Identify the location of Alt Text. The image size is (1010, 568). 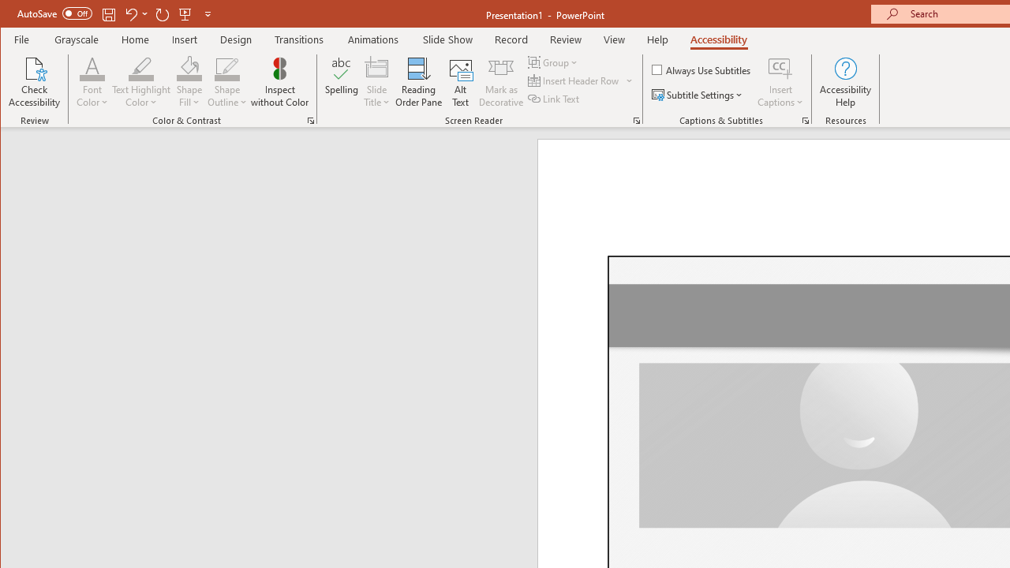
(461, 82).